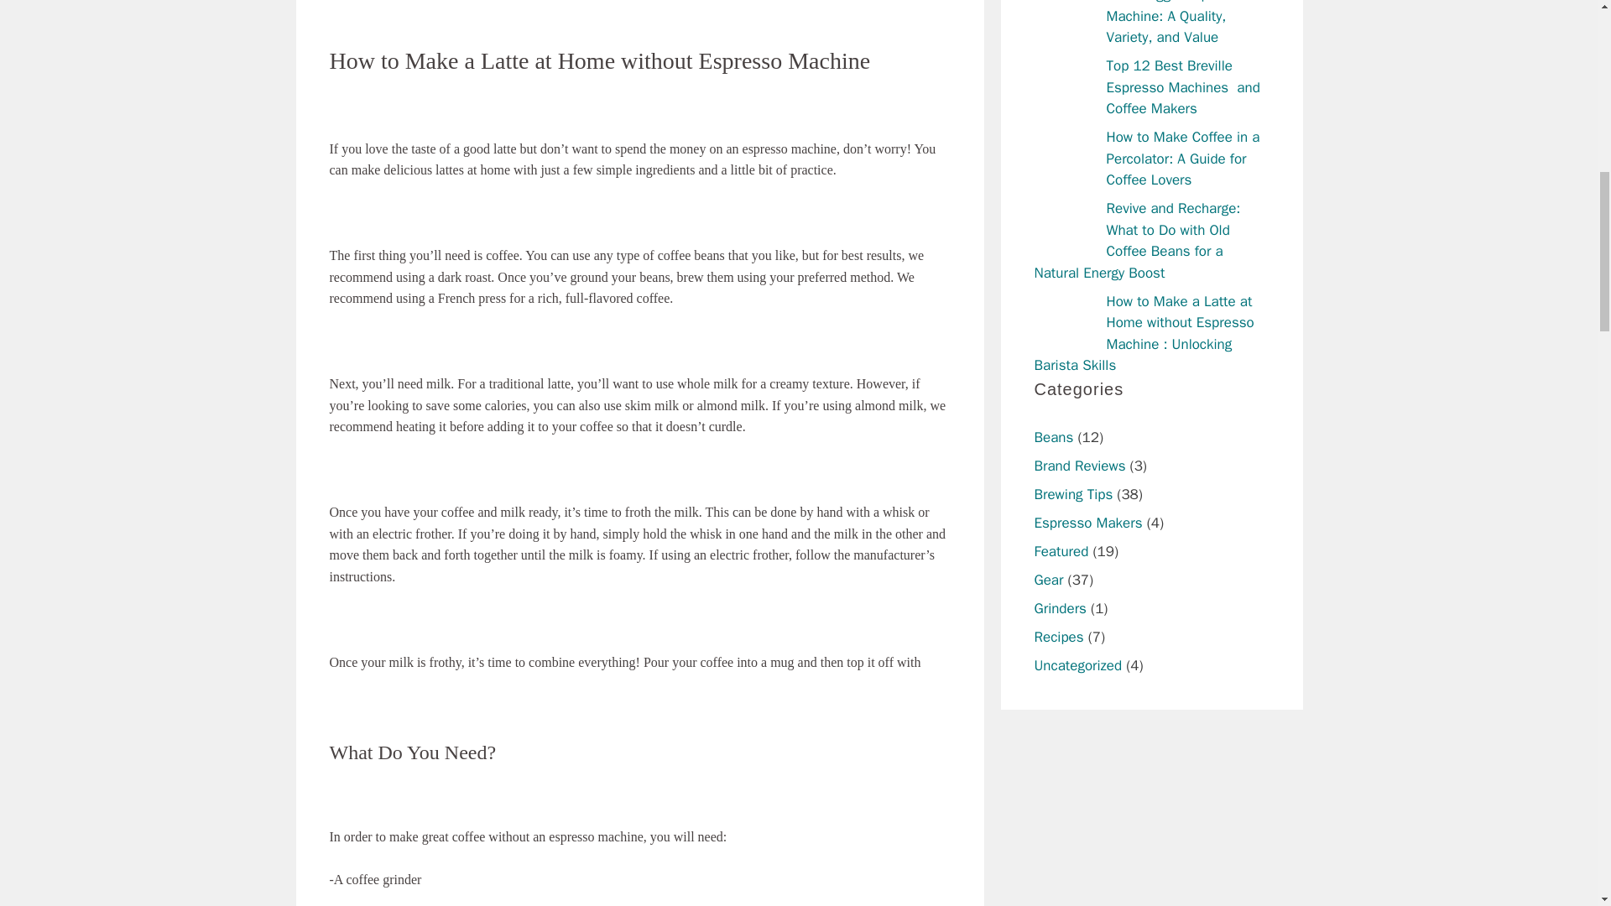  I want to click on Brand Reviews, so click(1079, 466).